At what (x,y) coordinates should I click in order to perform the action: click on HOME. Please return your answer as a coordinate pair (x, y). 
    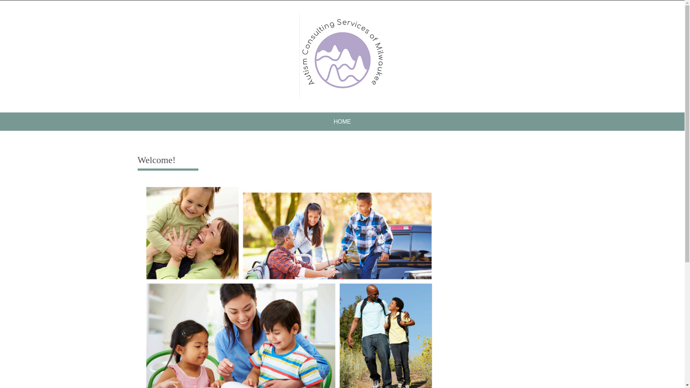
    Looking at the image, I should click on (342, 121).